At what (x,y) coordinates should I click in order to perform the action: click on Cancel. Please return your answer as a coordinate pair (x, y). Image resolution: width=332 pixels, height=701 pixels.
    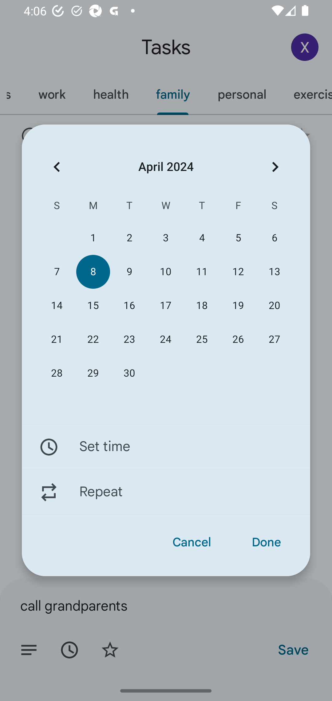
    Looking at the image, I should click on (192, 542).